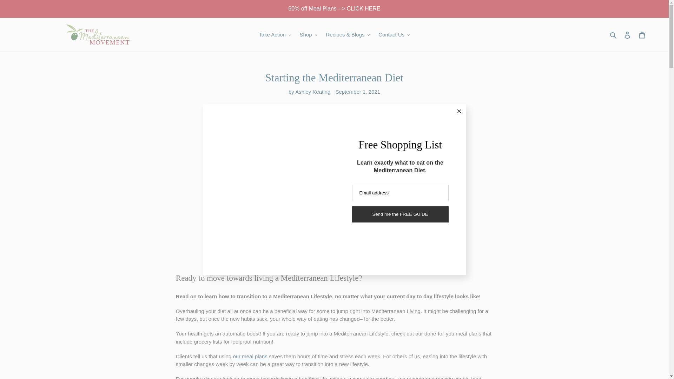  I want to click on Search, so click(614, 35).